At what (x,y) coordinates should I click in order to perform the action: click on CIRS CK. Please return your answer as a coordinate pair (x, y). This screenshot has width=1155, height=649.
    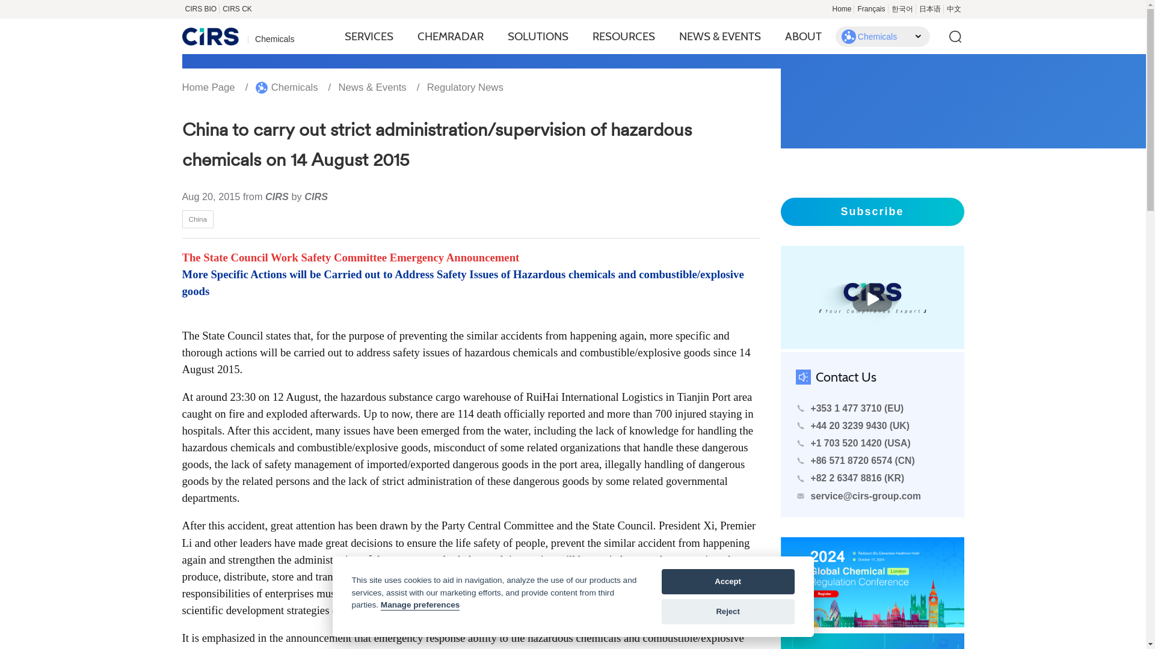
    Looking at the image, I should click on (237, 8).